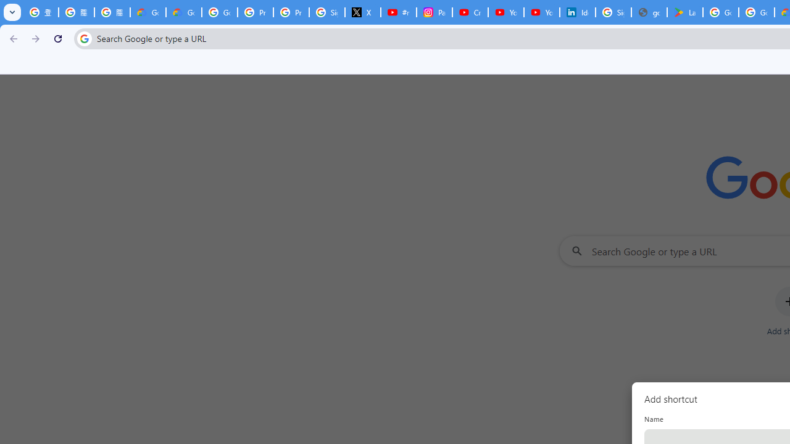  Describe the element at coordinates (363, 12) in the screenshot. I see `X` at that location.